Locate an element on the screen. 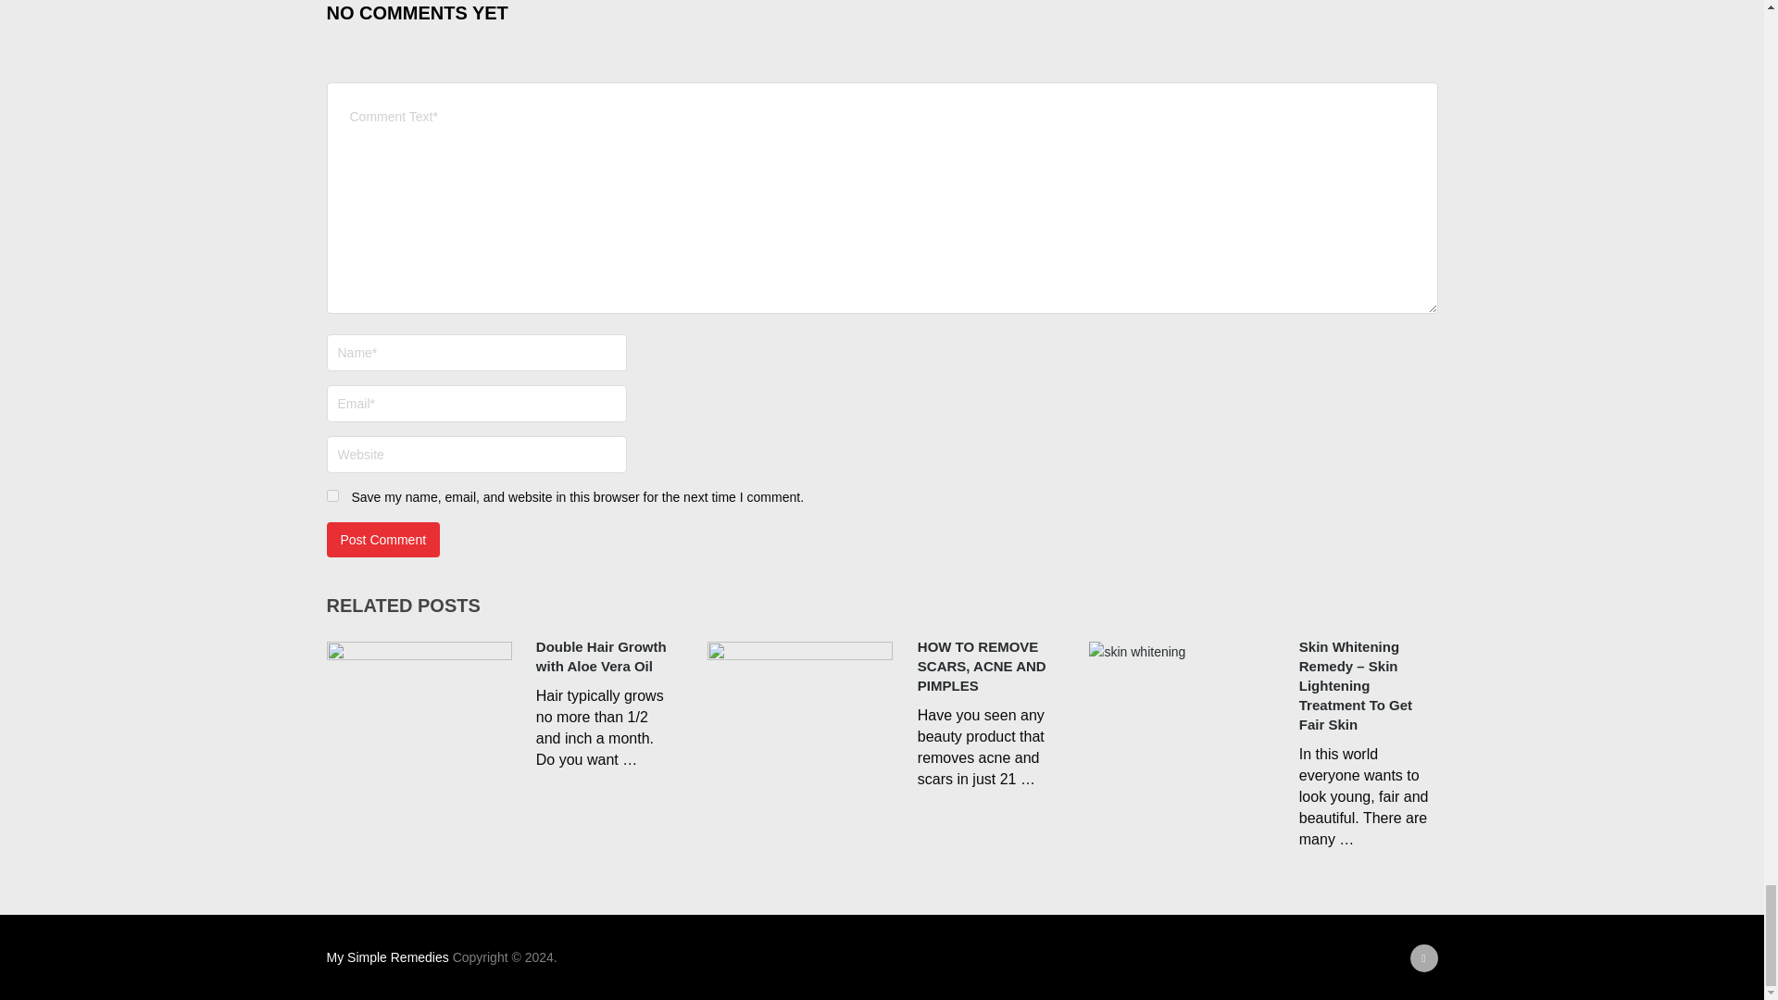 This screenshot has width=1778, height=1000.  Secret Remedies to Make You Beautiful is located at coordinates (386, 957).